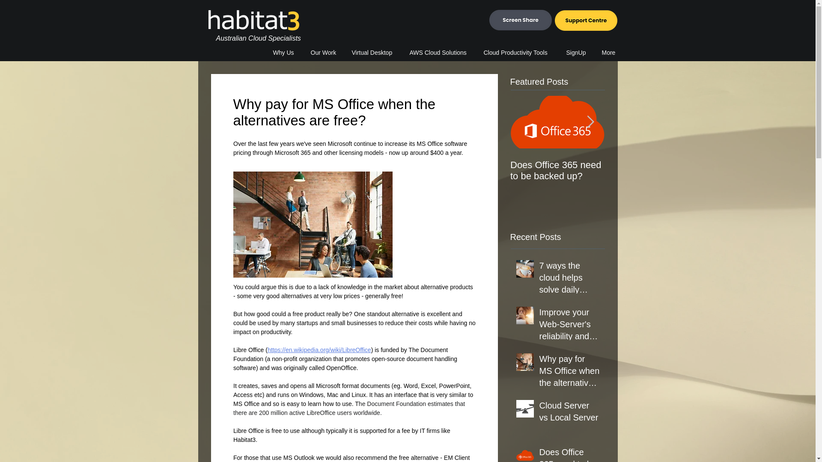  What do you see at coordinates (374, 52) in the screenshot?
I see `Virtual Desktop` at bounding box center [374, 52].